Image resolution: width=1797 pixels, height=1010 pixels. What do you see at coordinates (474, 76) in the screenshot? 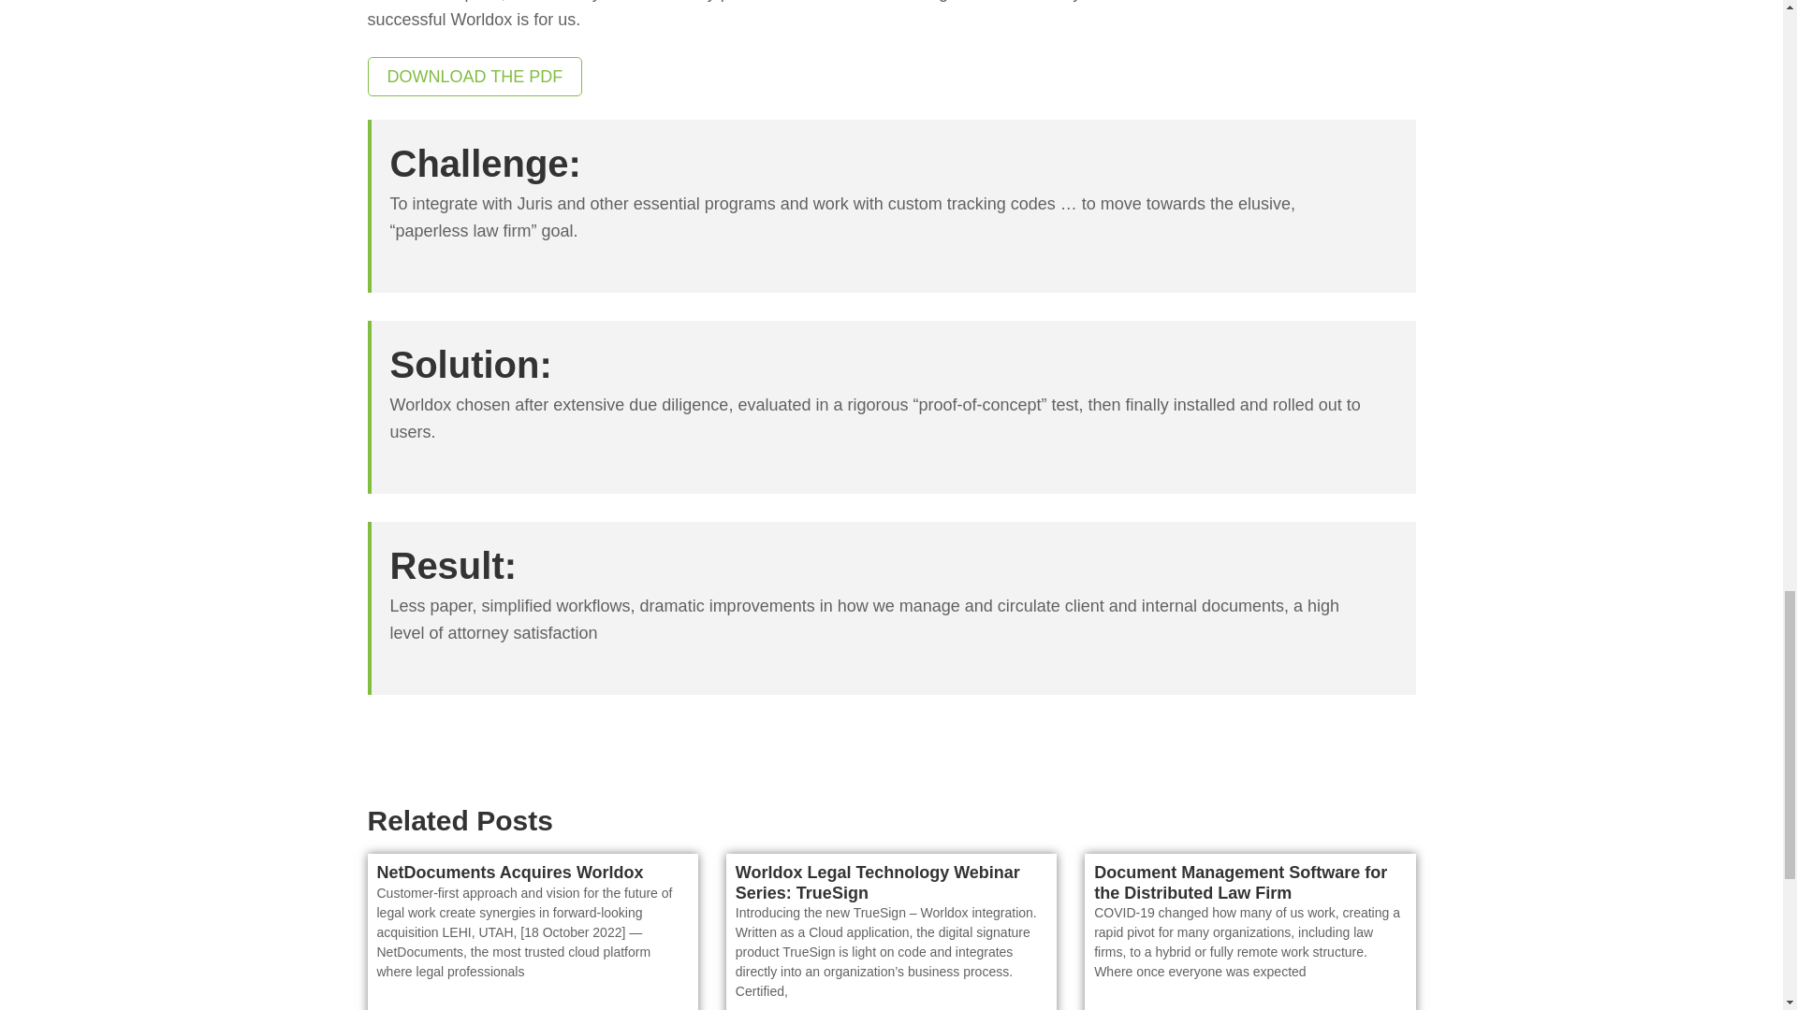
I see `DOWNLOAD THE PDF` at bounding box center [474, 76].